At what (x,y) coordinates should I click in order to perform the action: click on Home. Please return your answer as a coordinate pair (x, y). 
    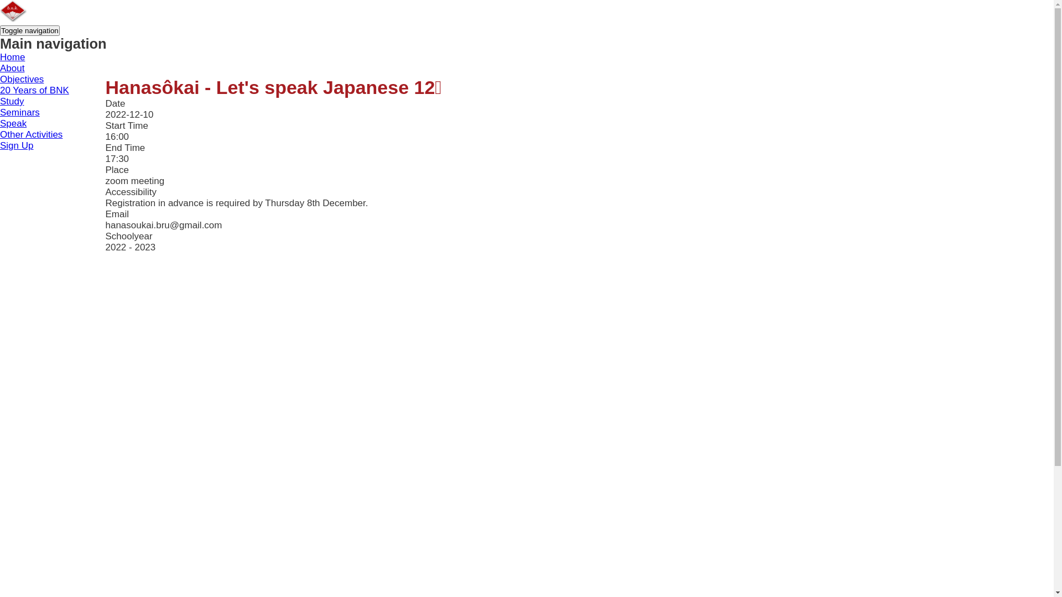
    Looking at the image, I should click on (12, 57).